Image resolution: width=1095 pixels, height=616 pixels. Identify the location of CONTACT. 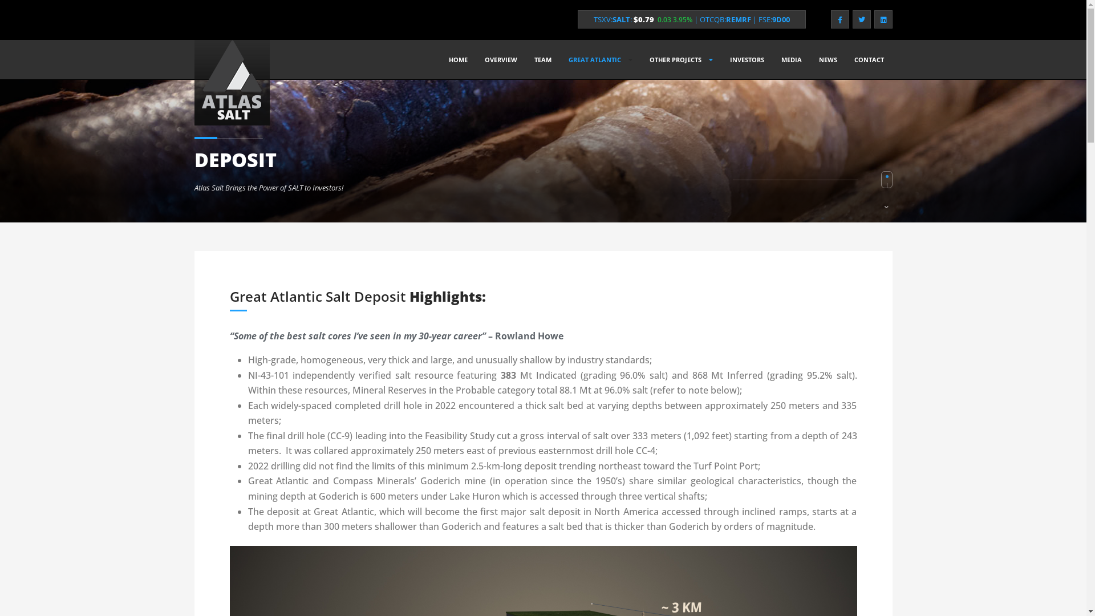
(869, 60).